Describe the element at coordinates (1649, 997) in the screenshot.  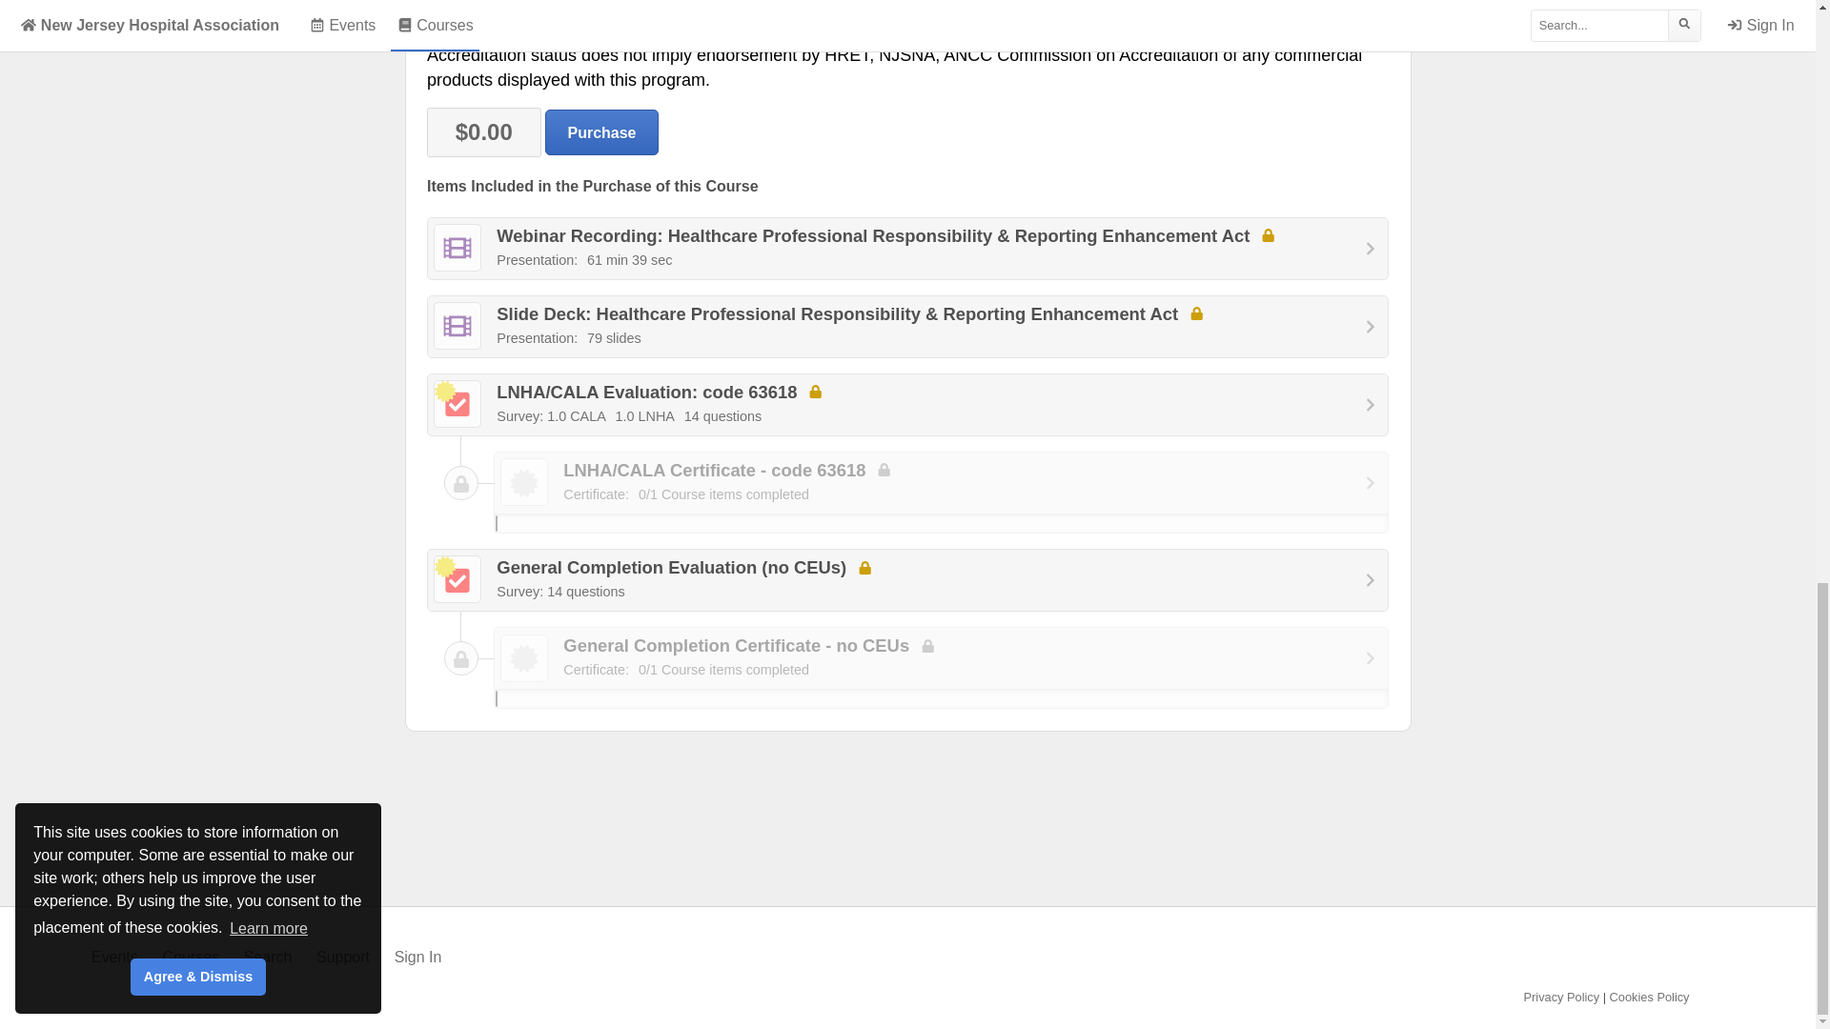
I see `Cookies Policy` at that location.